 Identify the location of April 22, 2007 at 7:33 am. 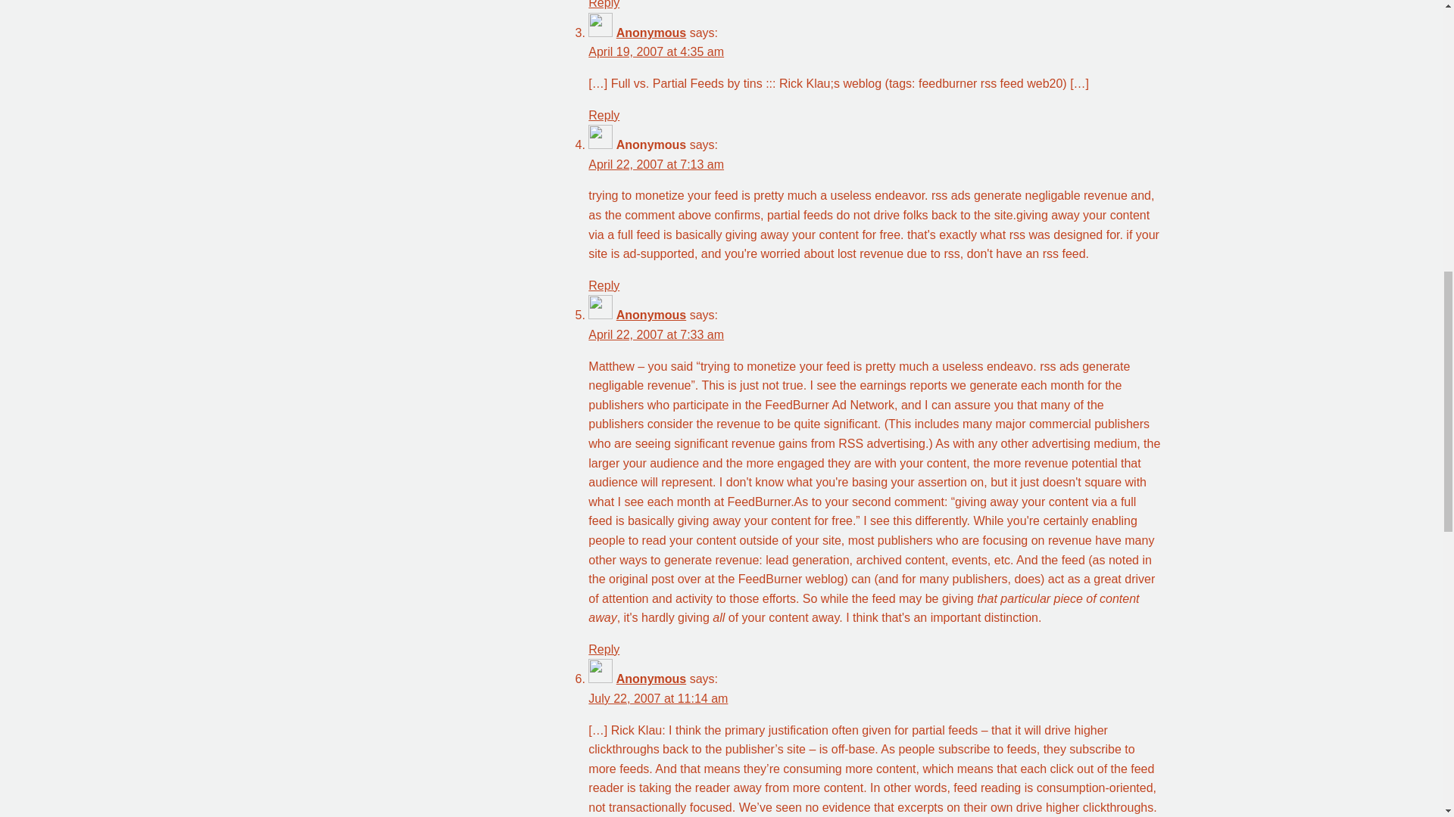
(656, 334).